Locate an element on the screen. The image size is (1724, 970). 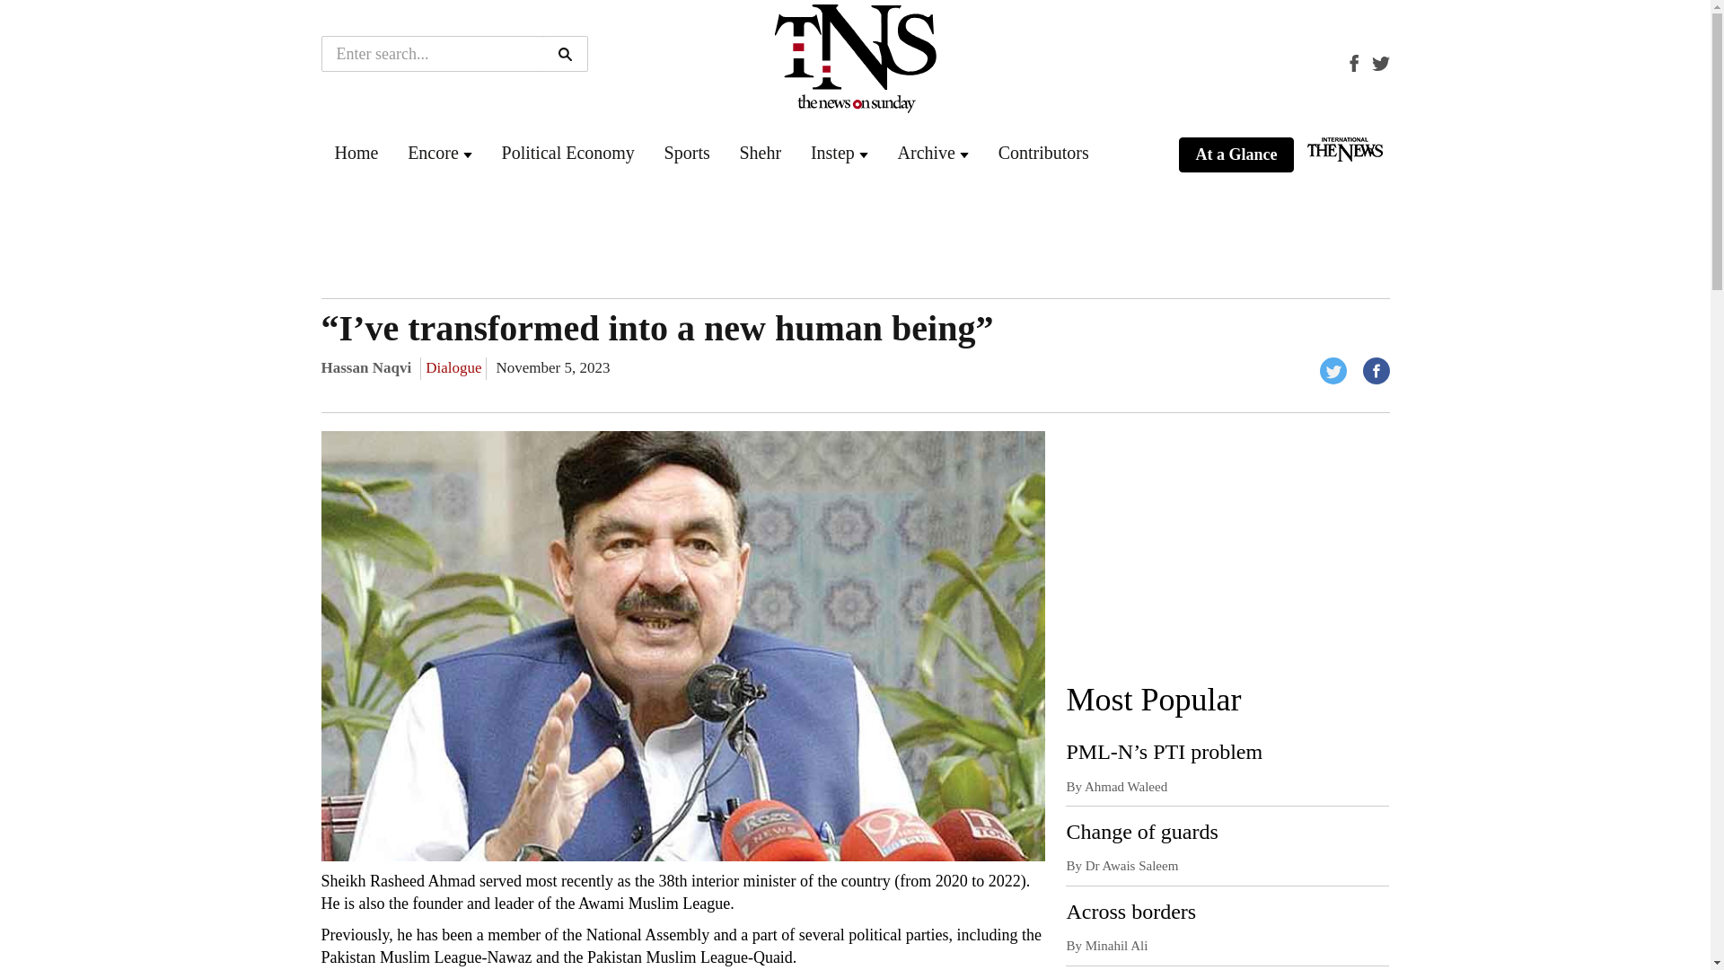
Shehr is located at coordinates (760, 153).